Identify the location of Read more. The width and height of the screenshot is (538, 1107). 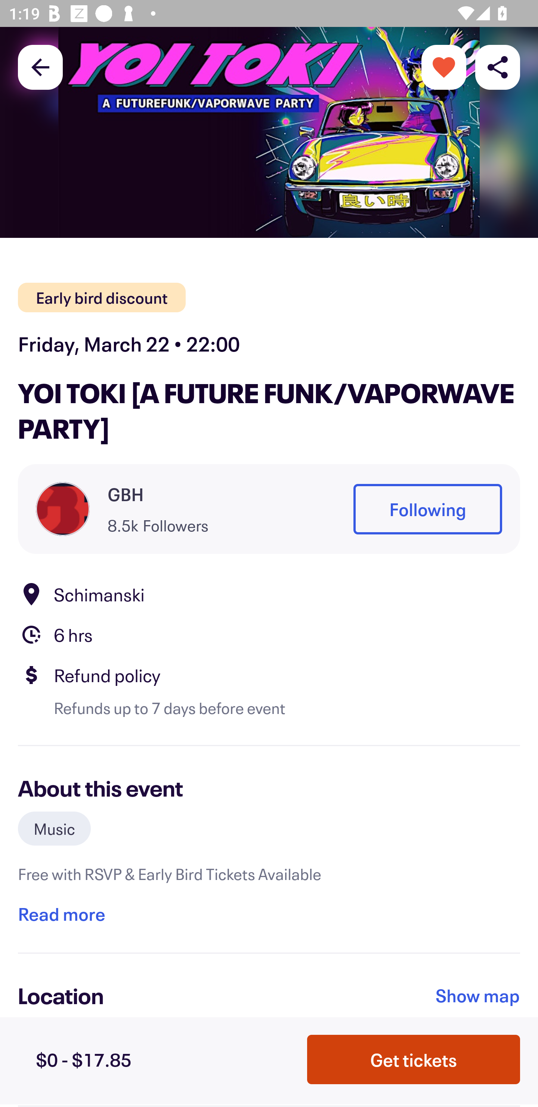
(61, 914).